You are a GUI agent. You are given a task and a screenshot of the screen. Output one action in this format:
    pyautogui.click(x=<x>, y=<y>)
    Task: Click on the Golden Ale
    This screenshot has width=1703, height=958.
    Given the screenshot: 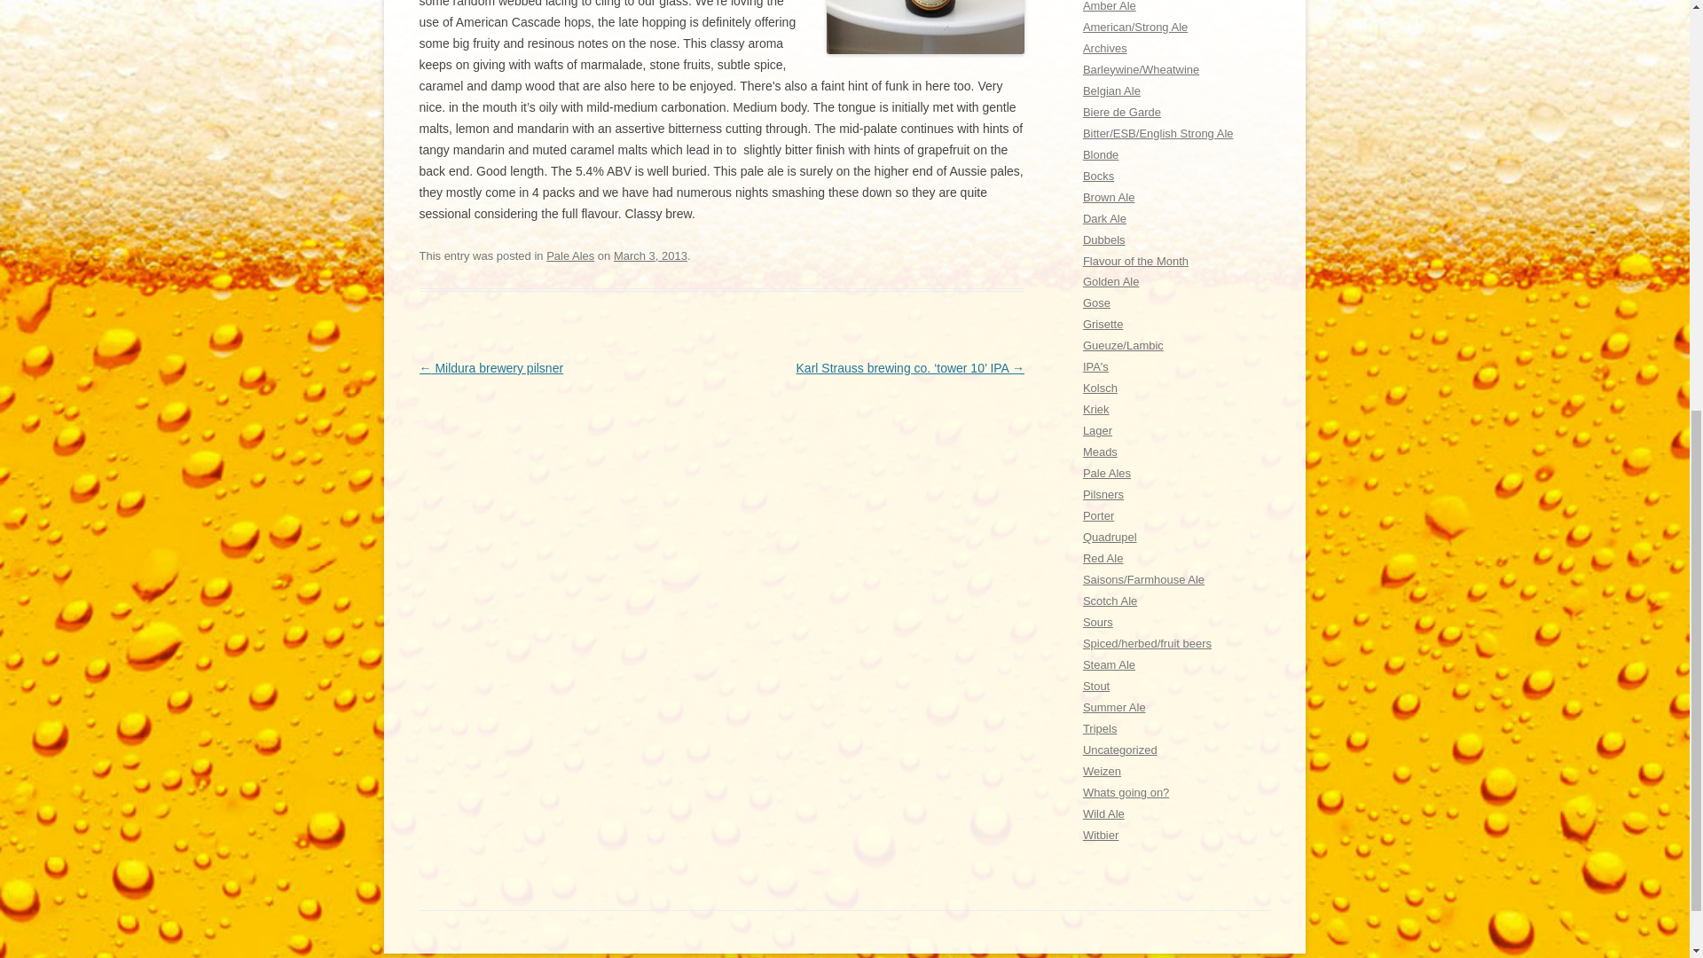 What is the action you would take?
    pyautogui.click(x=1110, y=281)
    